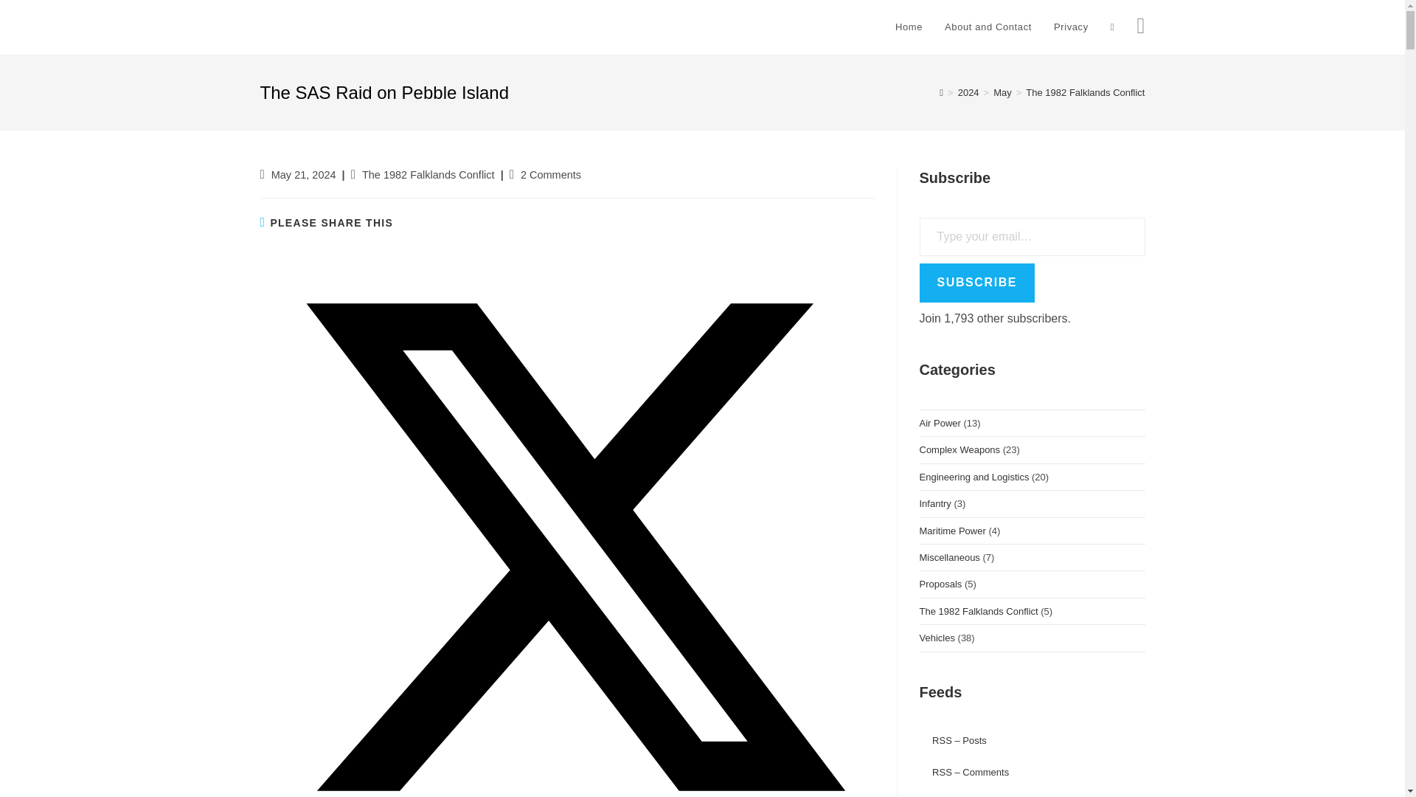  I want to click on About and Contact, so click(988, 27).